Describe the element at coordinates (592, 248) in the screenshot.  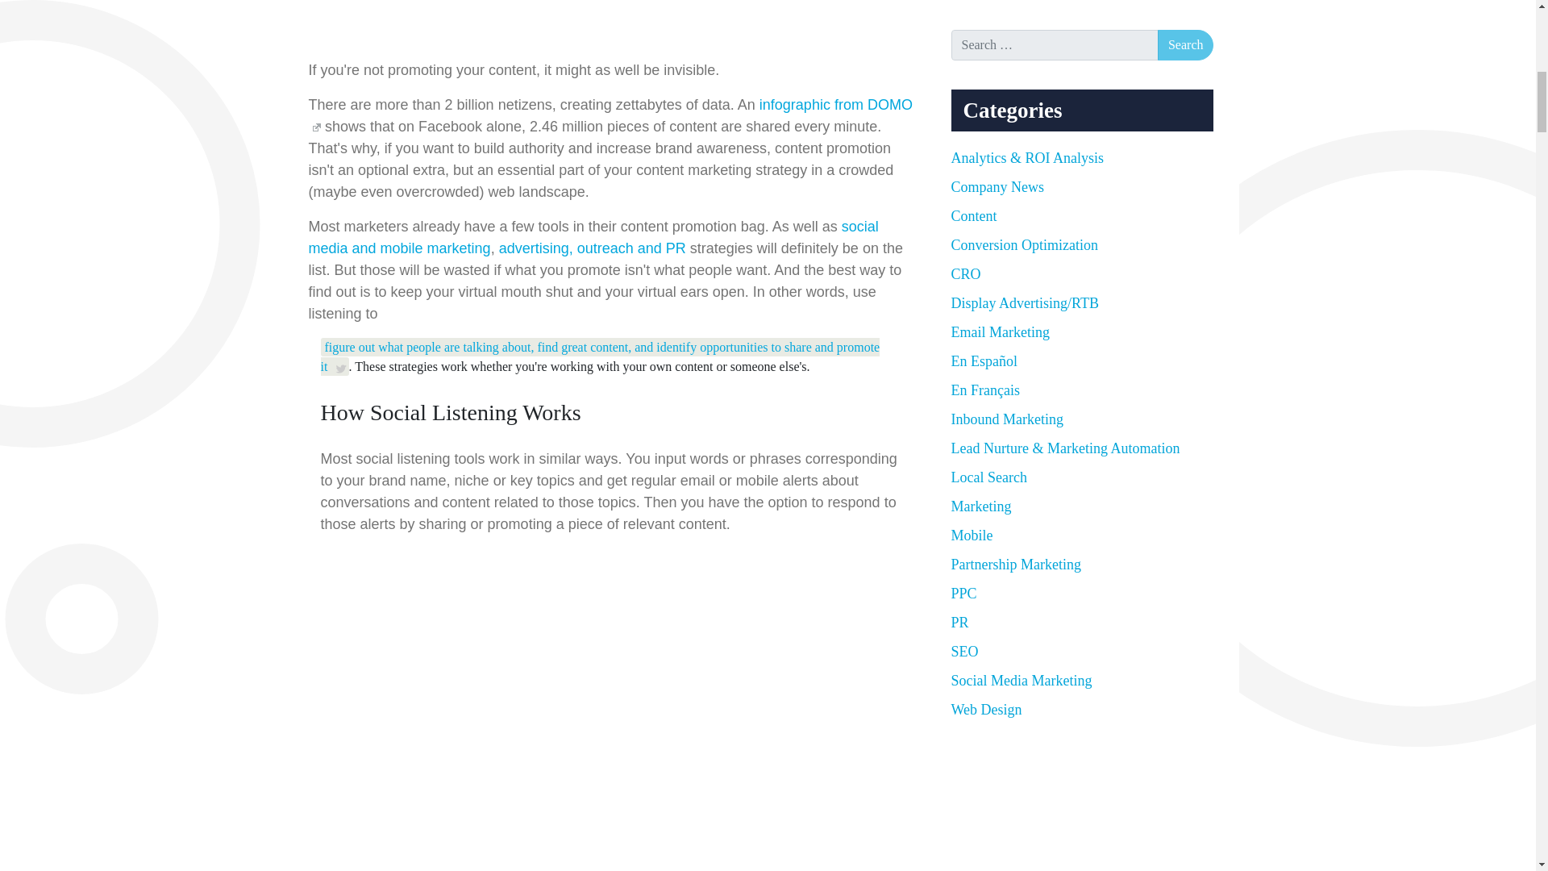
I see `advertising, outreach and PR` at that location.